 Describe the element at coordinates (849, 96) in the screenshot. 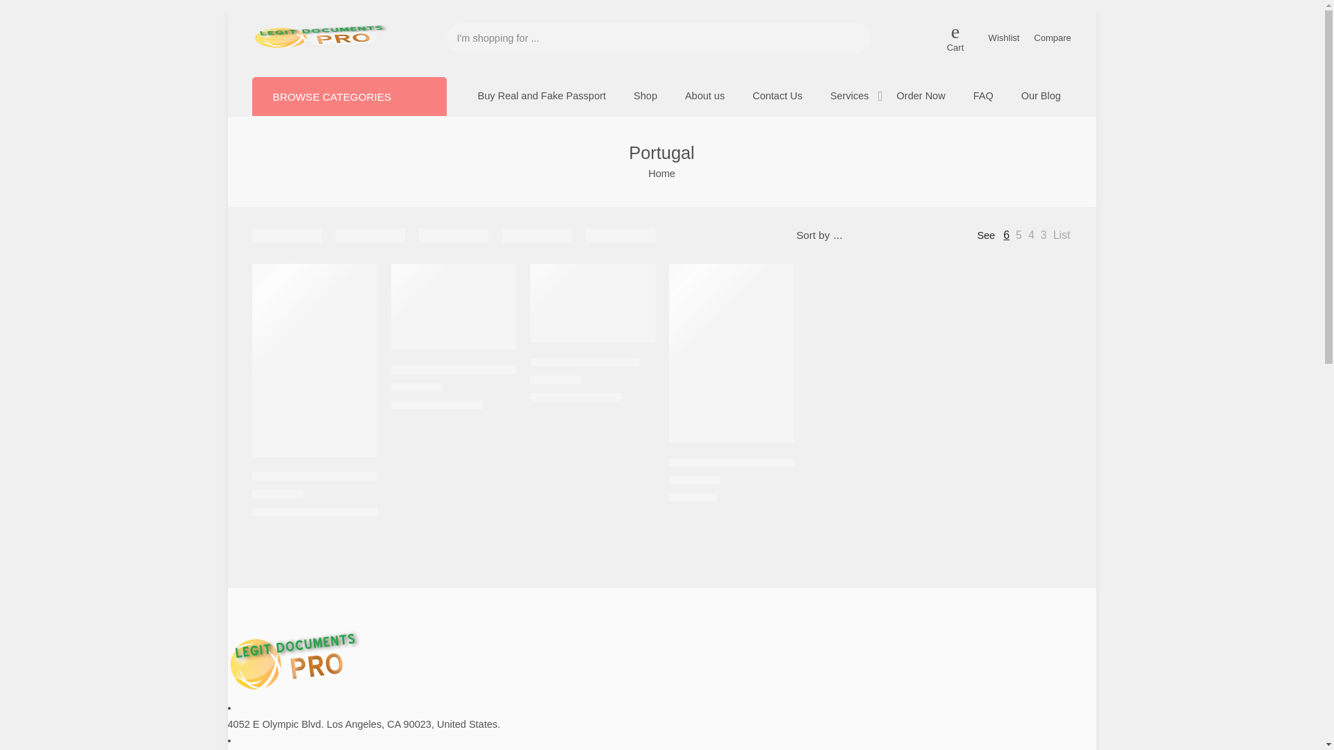

I see `Services` at that location.